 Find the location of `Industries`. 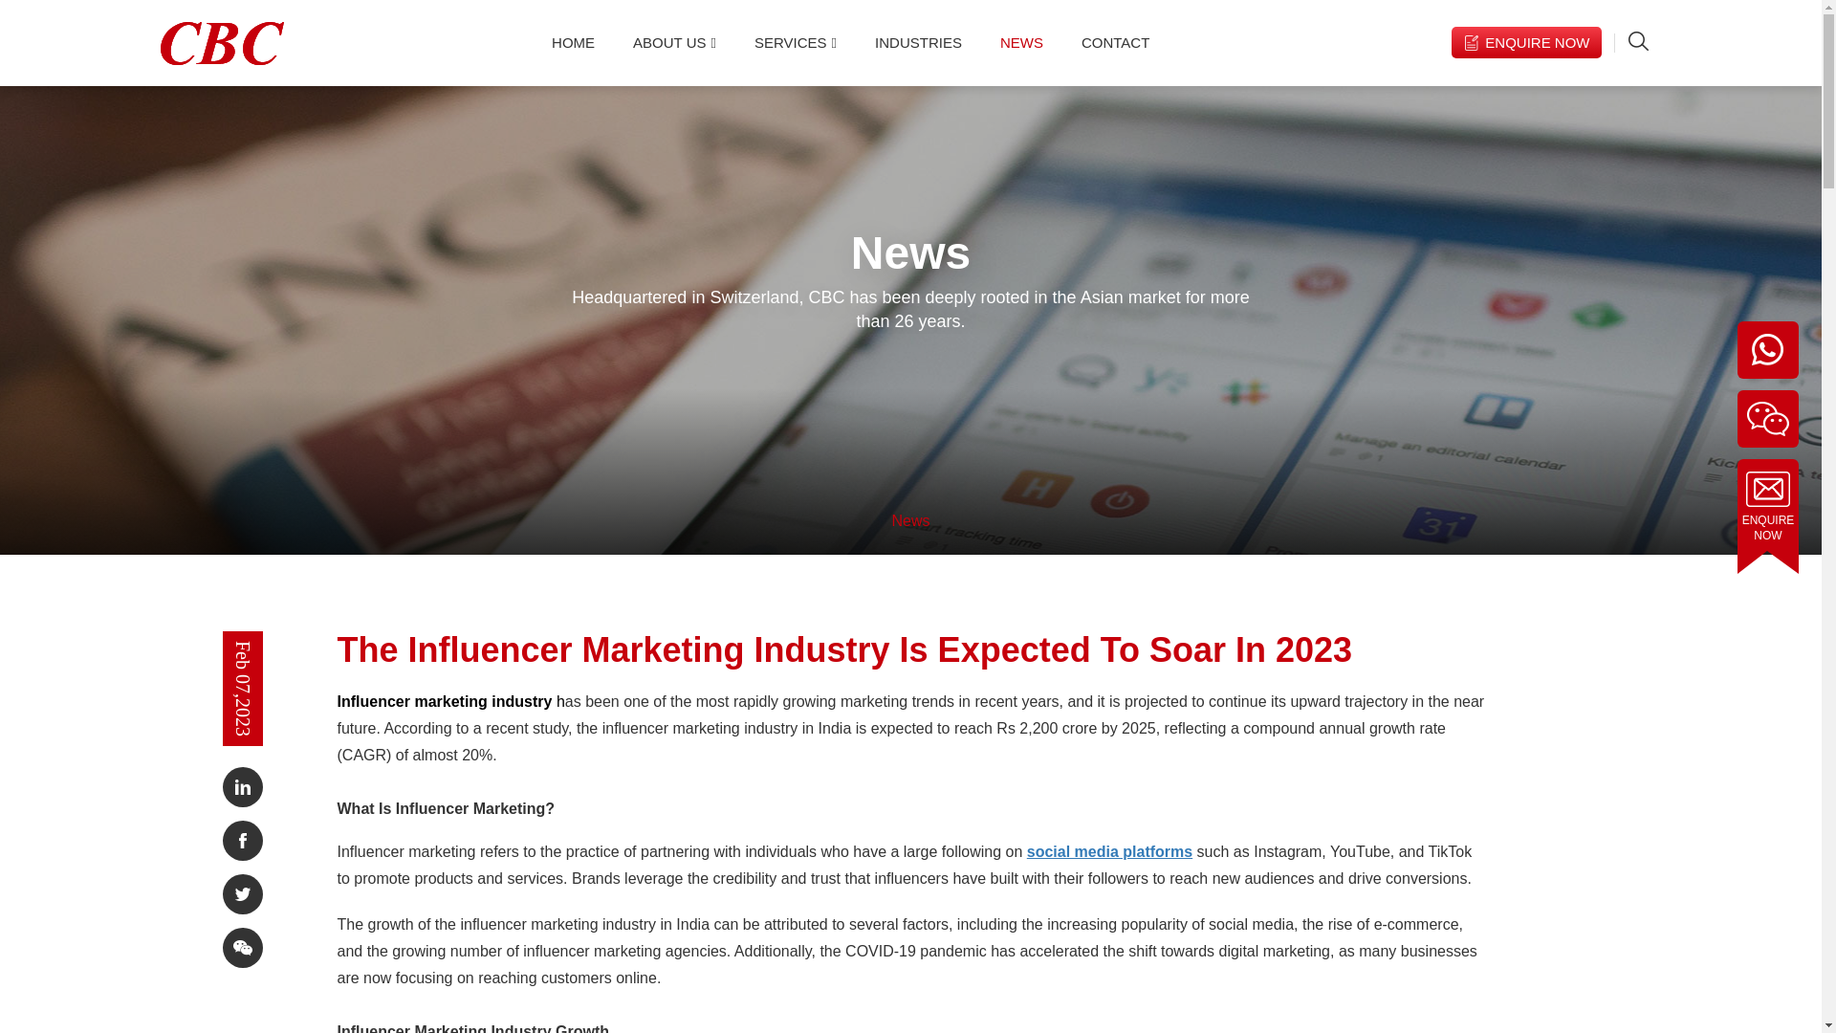

Industries is located at coordinates (918, 42).